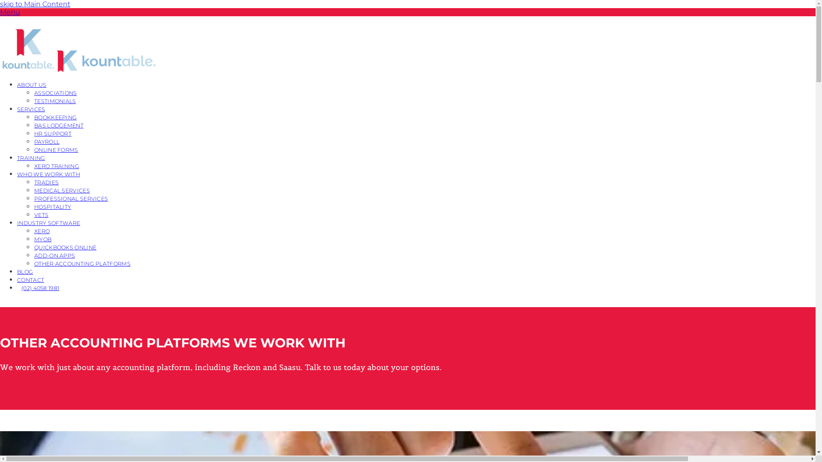 This screenshot has width=822, height=462. Describe the element at coordinates (31, 109) in the screenshot. I see `SERVICES` at that location.